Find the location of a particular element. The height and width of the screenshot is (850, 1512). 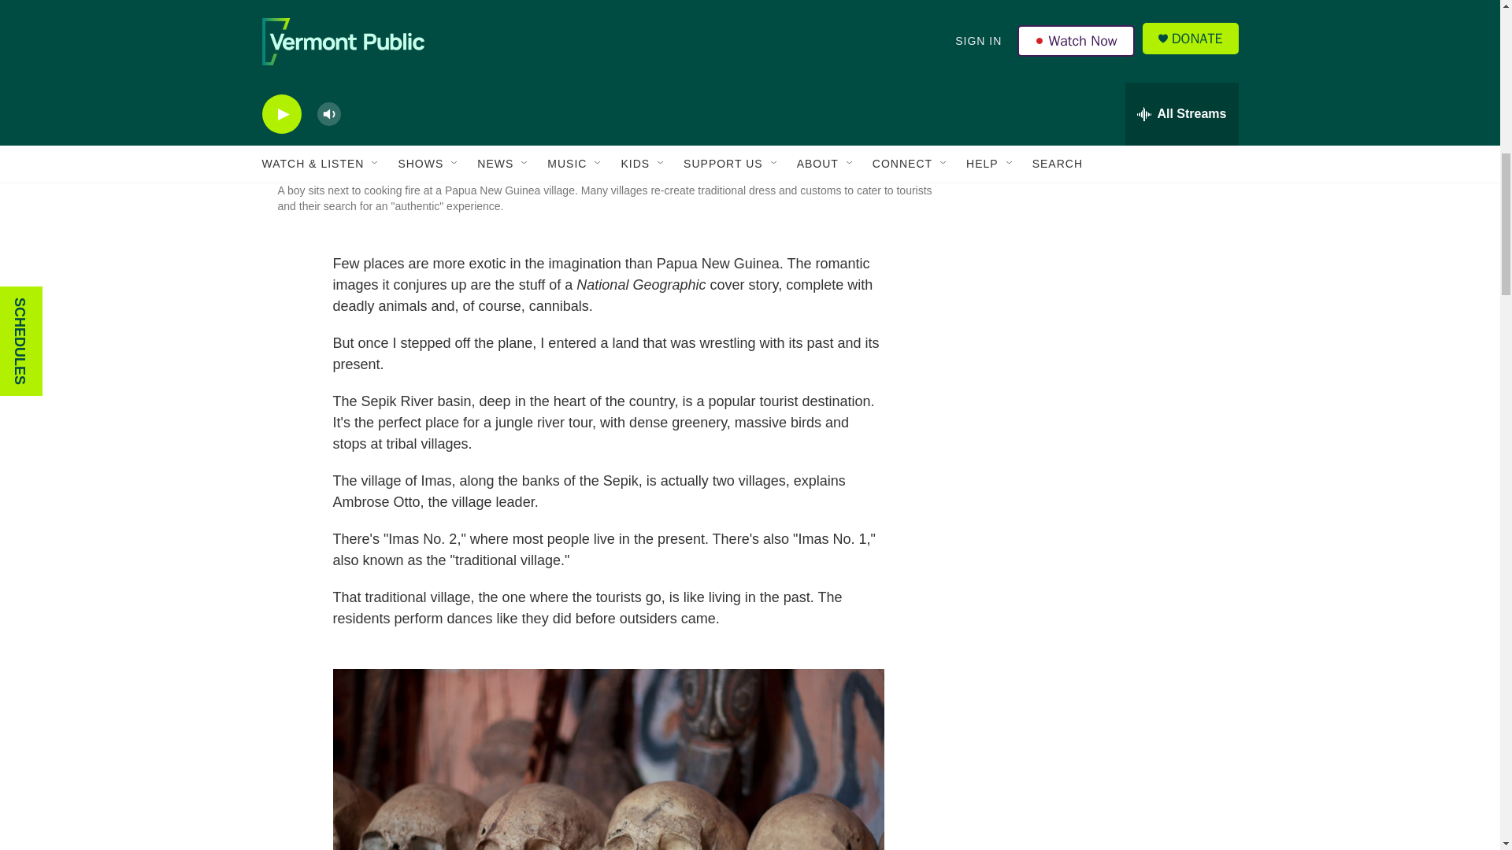

3rd party ad content is located at coordinates (1103, 357).